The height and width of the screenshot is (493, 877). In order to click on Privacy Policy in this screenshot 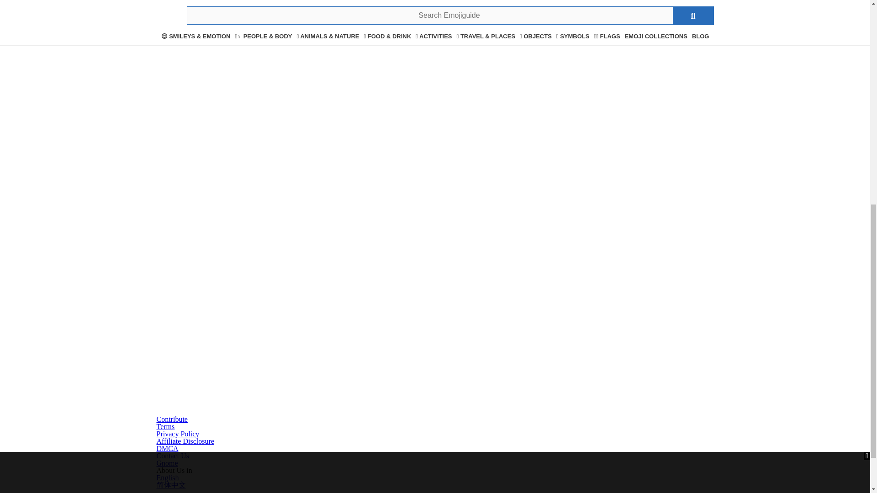, I will do `click(177, 434)`.